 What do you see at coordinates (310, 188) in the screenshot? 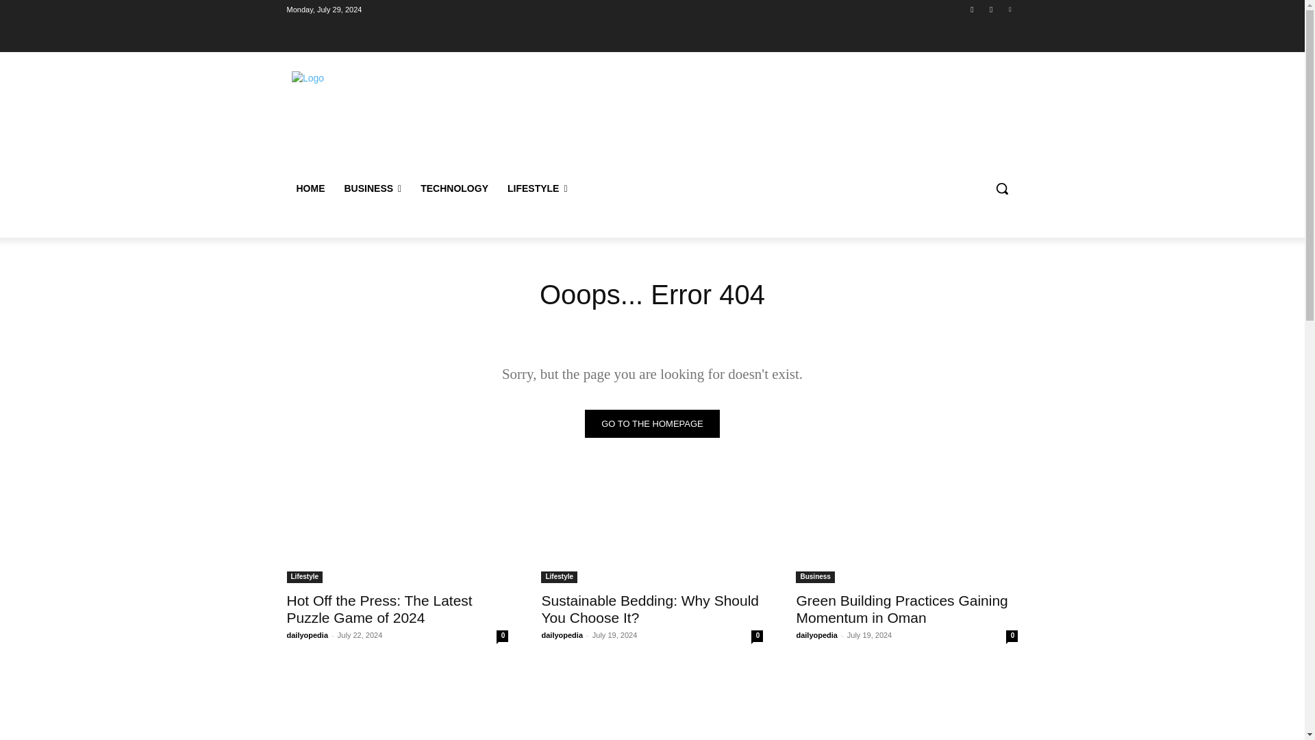
I see `HOME` at bounding box center [310, 188].